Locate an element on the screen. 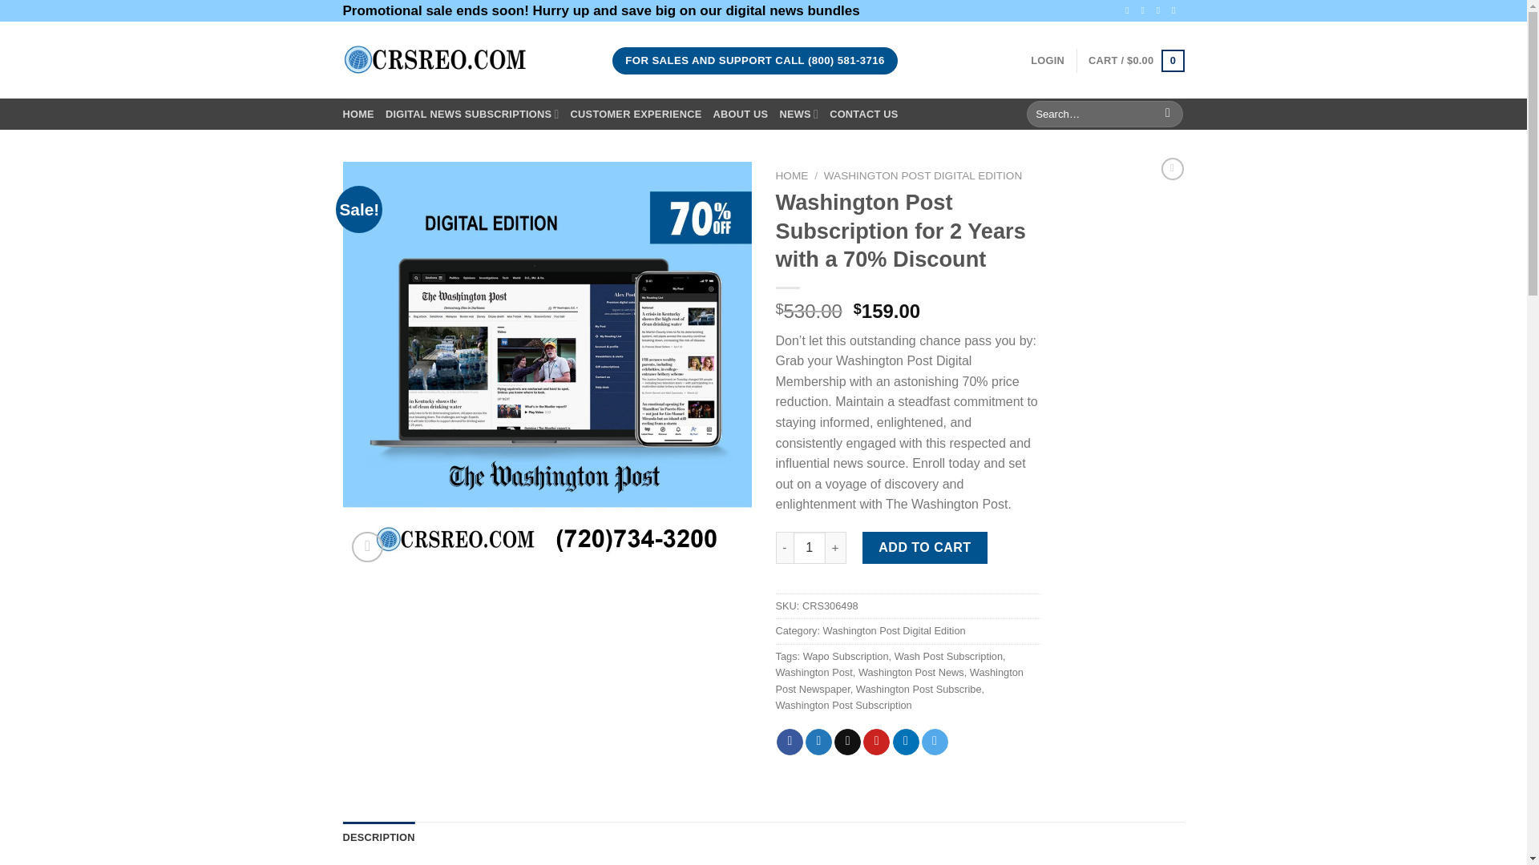  NEWS is located at coordinates (798, 114).